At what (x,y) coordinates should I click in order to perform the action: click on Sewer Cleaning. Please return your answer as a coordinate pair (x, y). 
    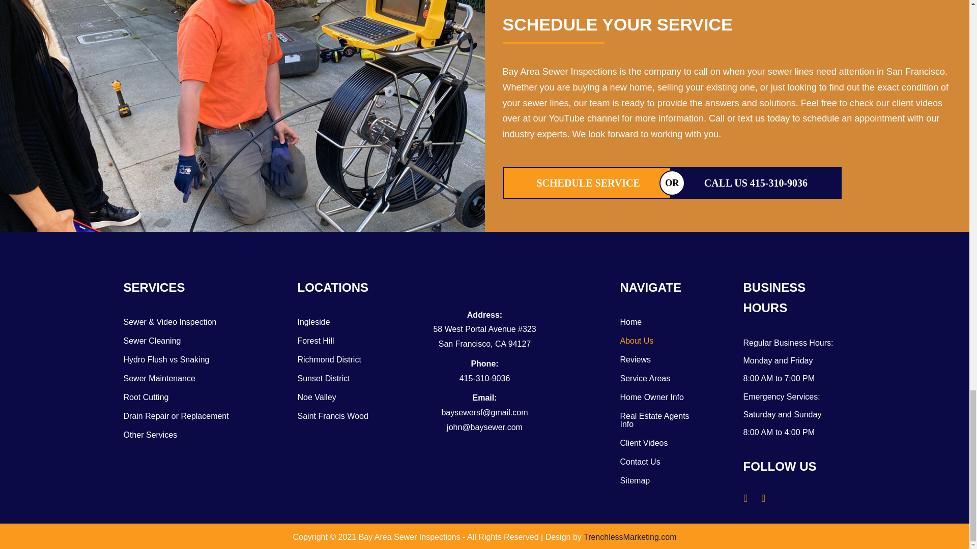
    Looking at the image, I should click on (184, 341).